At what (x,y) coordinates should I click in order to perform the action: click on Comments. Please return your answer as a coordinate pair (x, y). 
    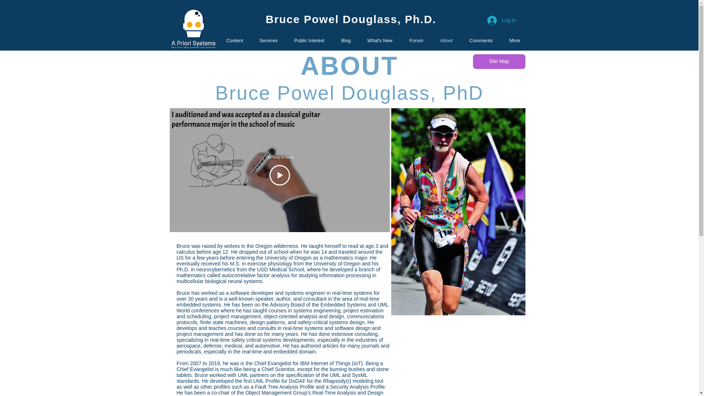
    Looking at the image, I should click on (481, 40).